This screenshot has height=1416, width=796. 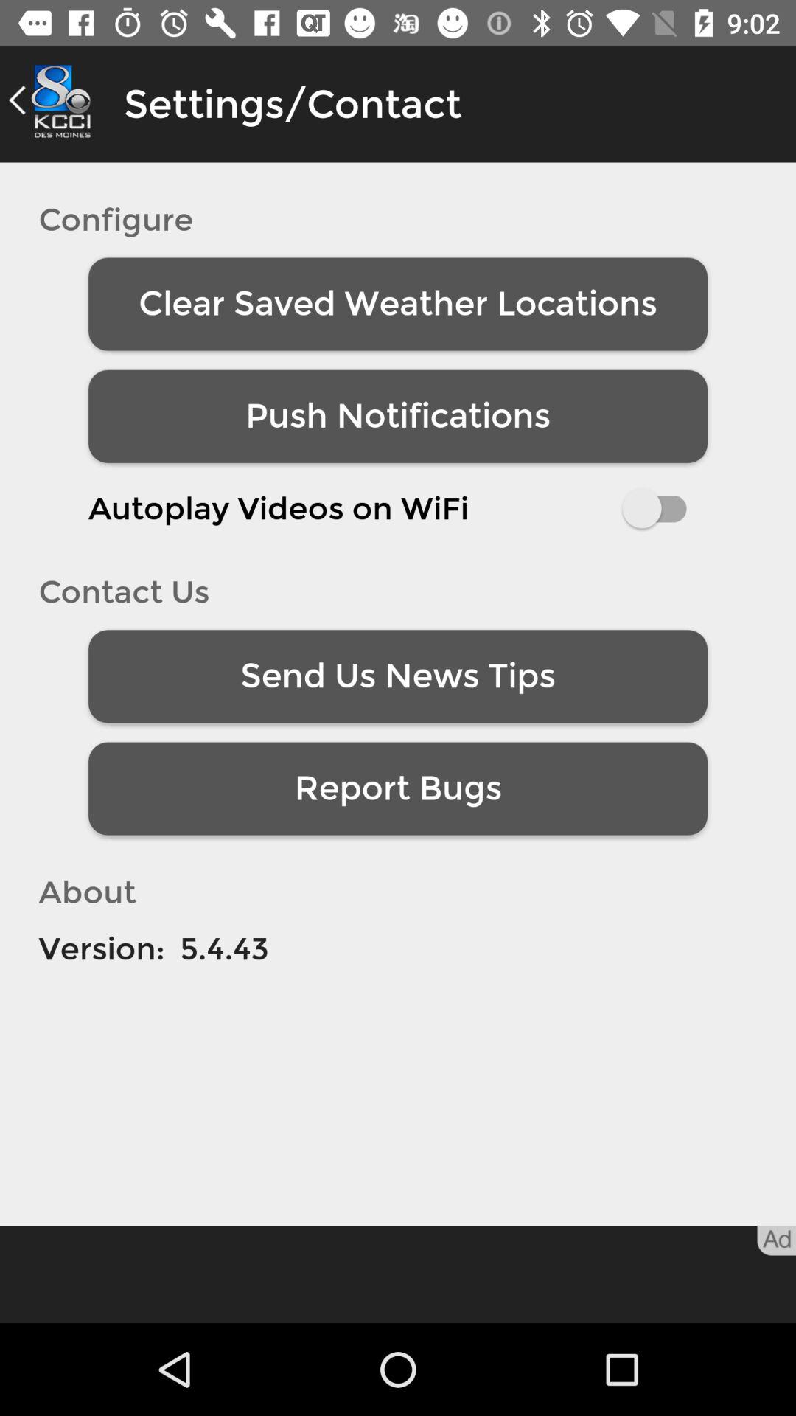 What do you see at coordinates (224, 948) in the screenshot?
I see `open item to the right of the version:` at bounding box center [224, 948].